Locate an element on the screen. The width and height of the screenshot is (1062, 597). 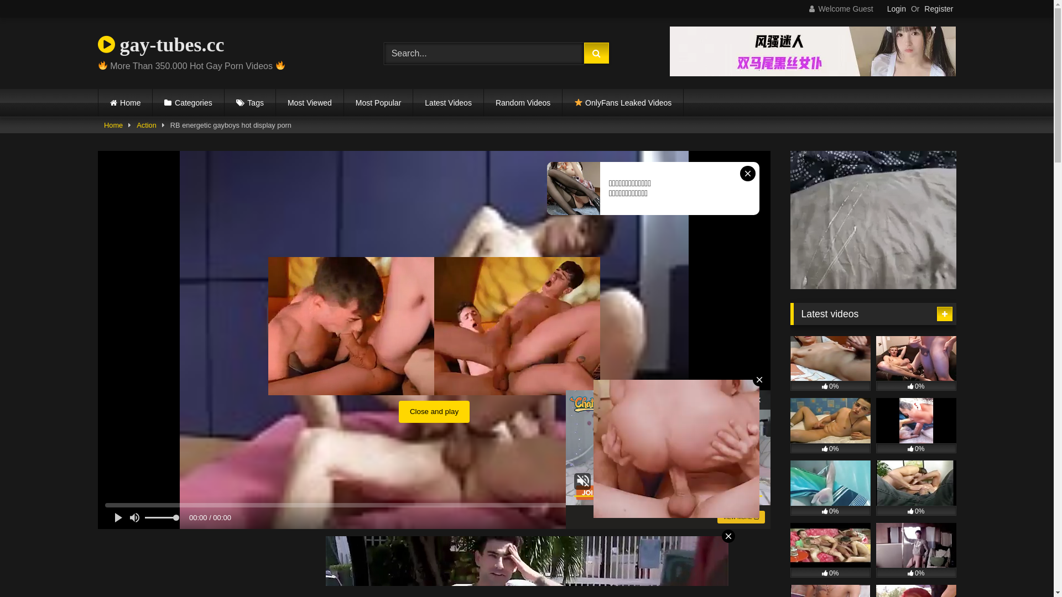
OnlyFans Leaked Videos is located at coordinates (623, 103).